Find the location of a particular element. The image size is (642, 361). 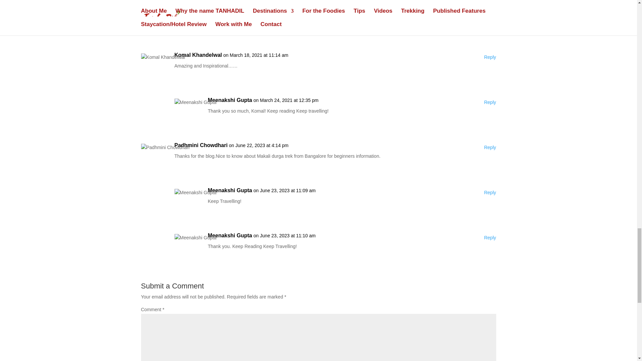

Reply is located at coordinates (490, 57).